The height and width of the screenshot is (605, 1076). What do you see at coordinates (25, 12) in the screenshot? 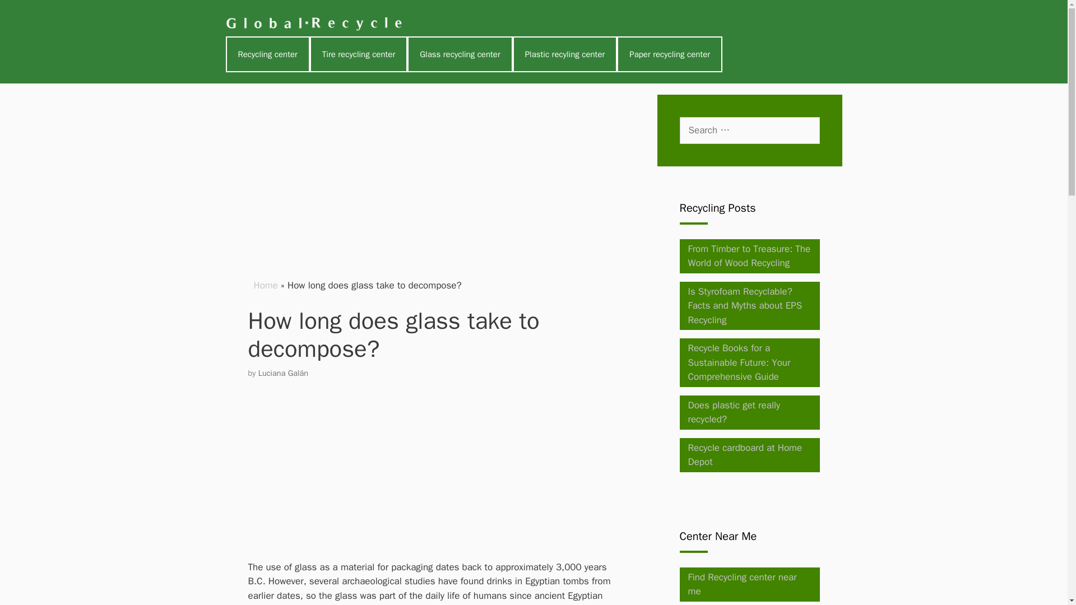
I see `Search` at bounding box center [25, 12].